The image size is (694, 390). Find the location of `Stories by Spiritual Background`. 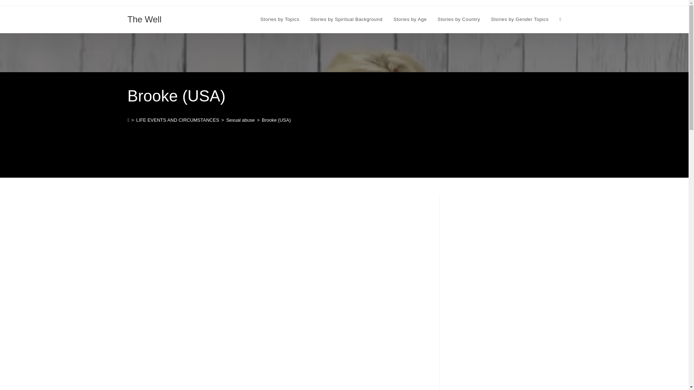

Stories by Spiritual Background is located at coordinates (346, 19).